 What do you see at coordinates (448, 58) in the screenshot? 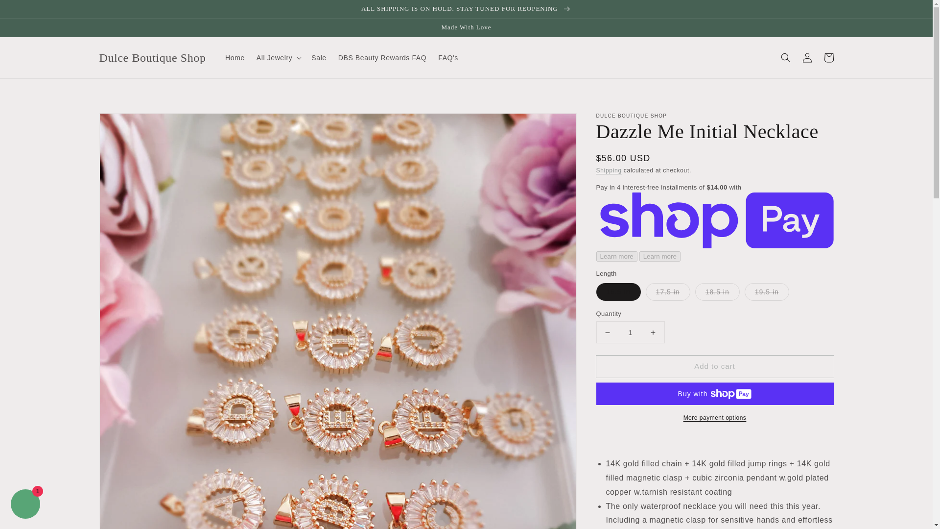
I see `FAQ's` at bounding box center [448, 58].